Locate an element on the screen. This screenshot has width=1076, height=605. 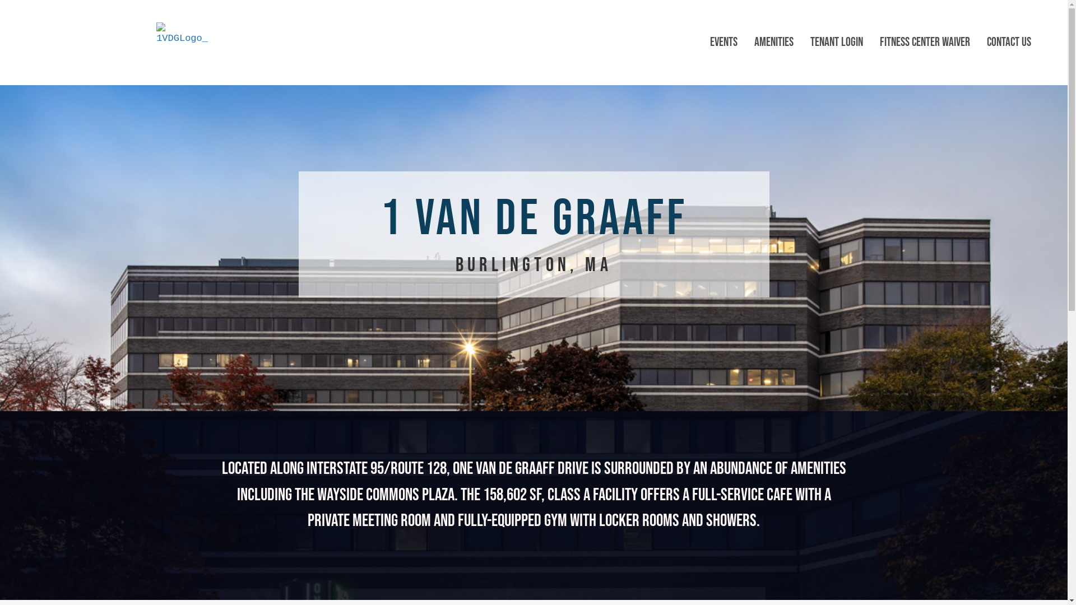
Events is located at coordinates (724, 43).